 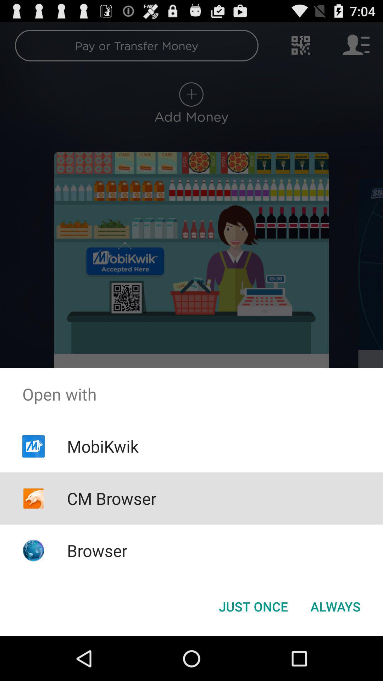 I want to click on select always item, so click(x=335, y=607).